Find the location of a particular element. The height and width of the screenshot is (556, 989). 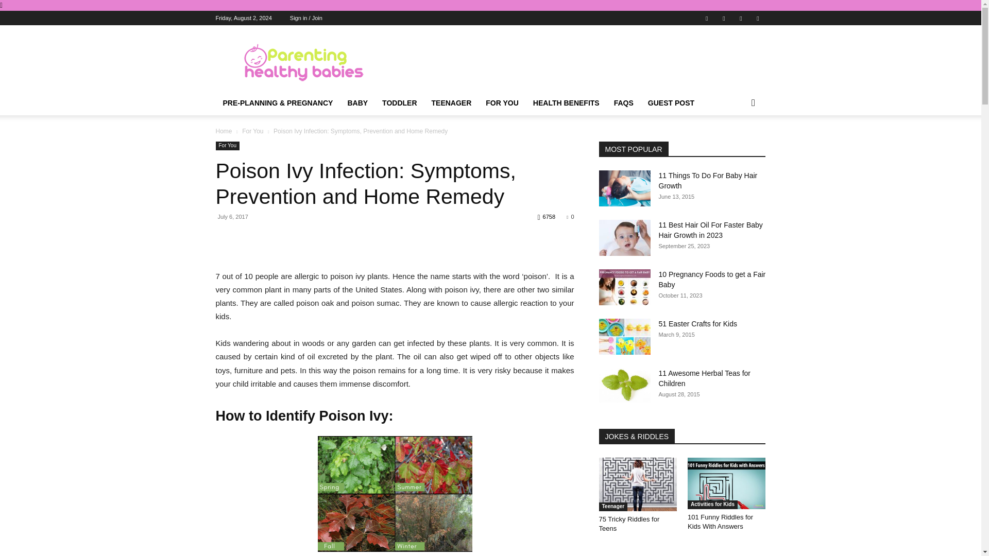

For You is located at coordinates (252, 131).